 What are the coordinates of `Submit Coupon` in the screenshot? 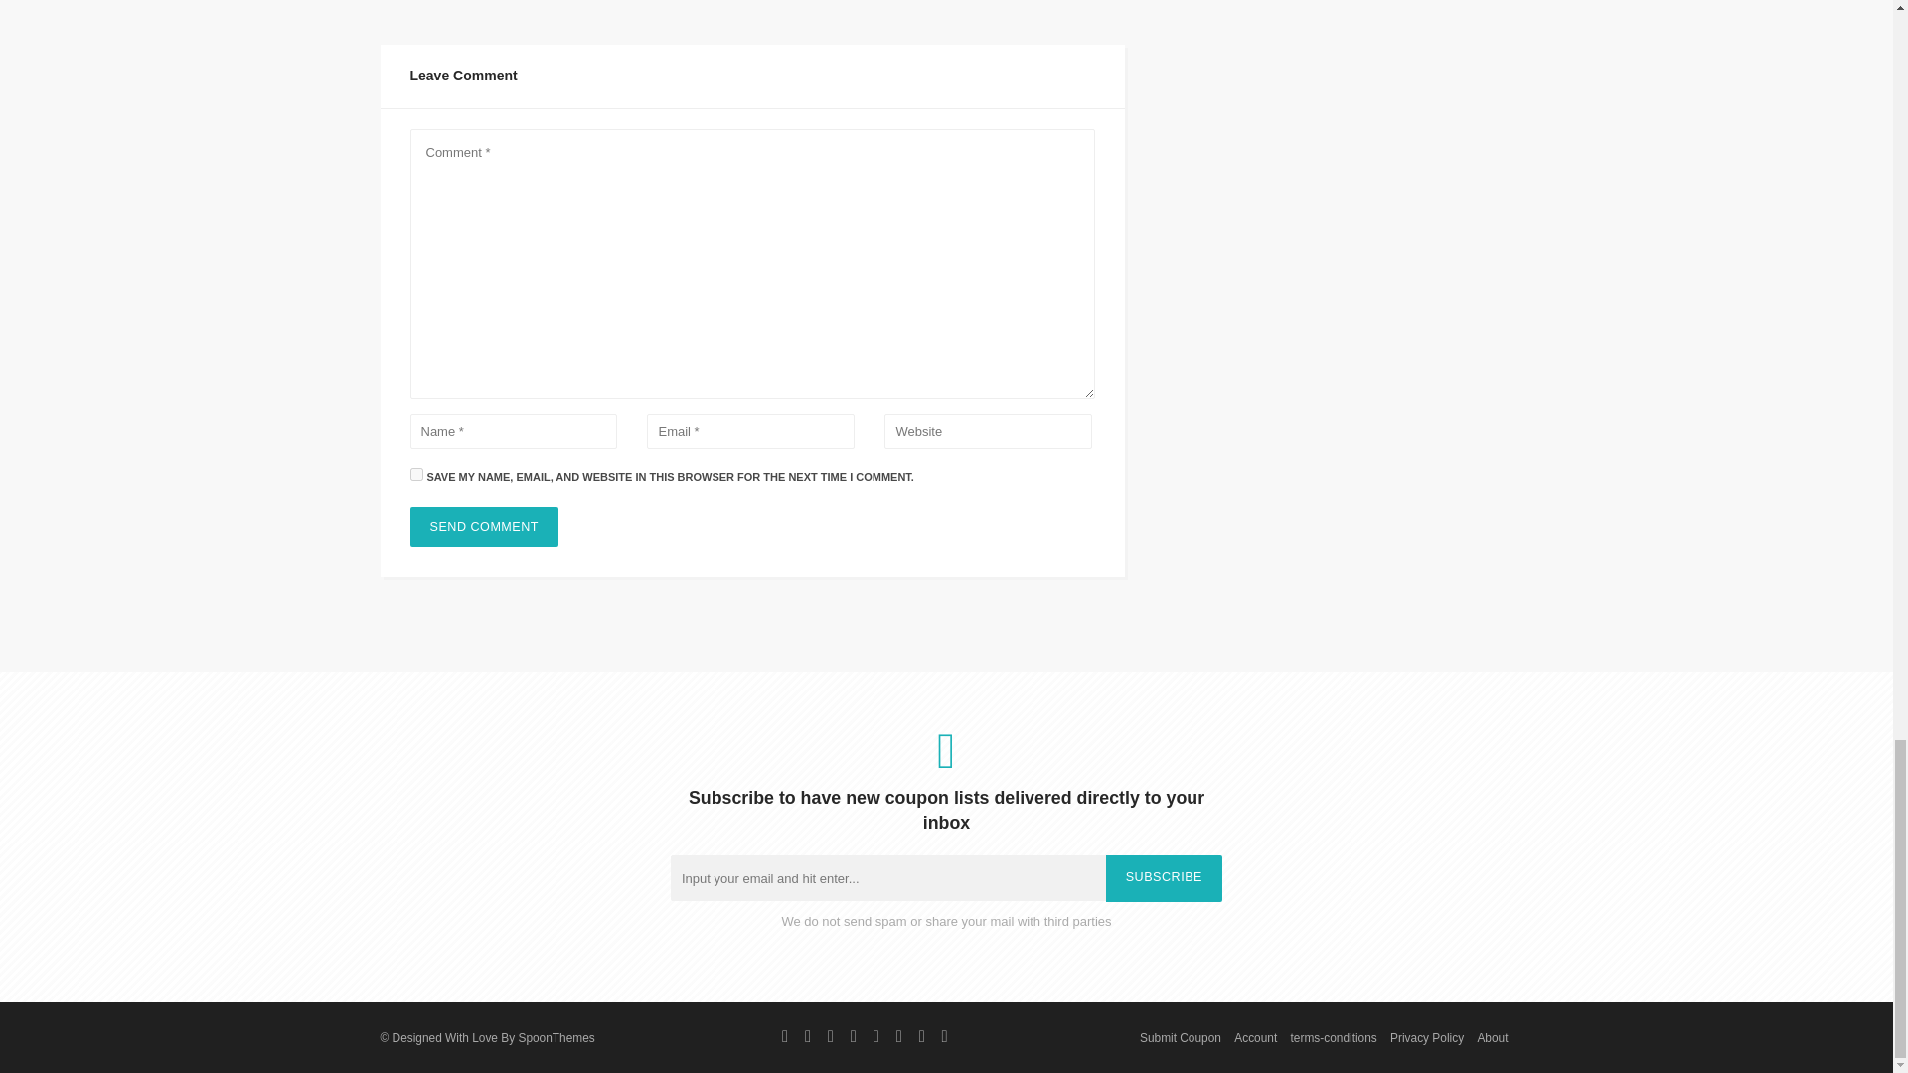 It's located at (1180, 1037).